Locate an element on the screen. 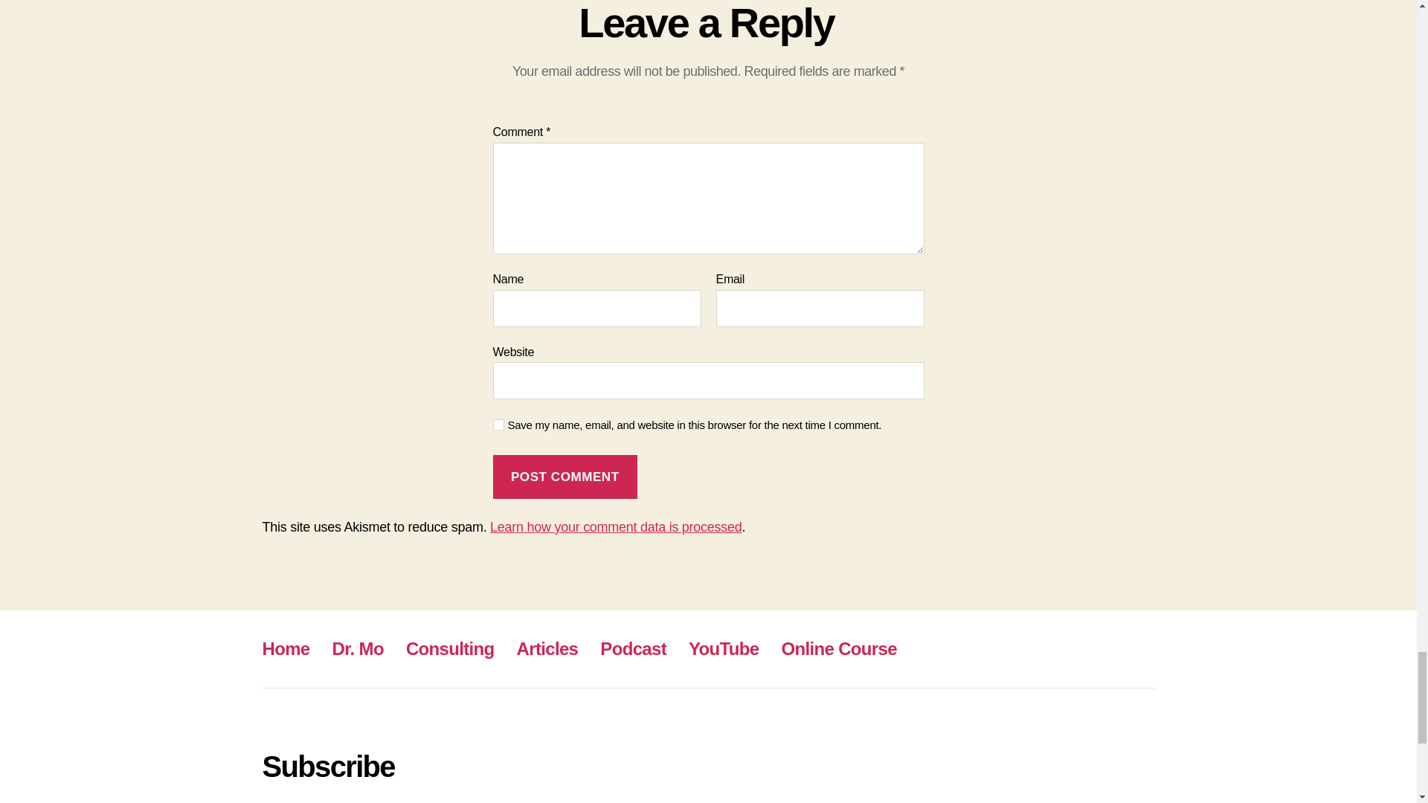 The image size is (1428, 803). Post Comment is located at coordinates (565, 477).